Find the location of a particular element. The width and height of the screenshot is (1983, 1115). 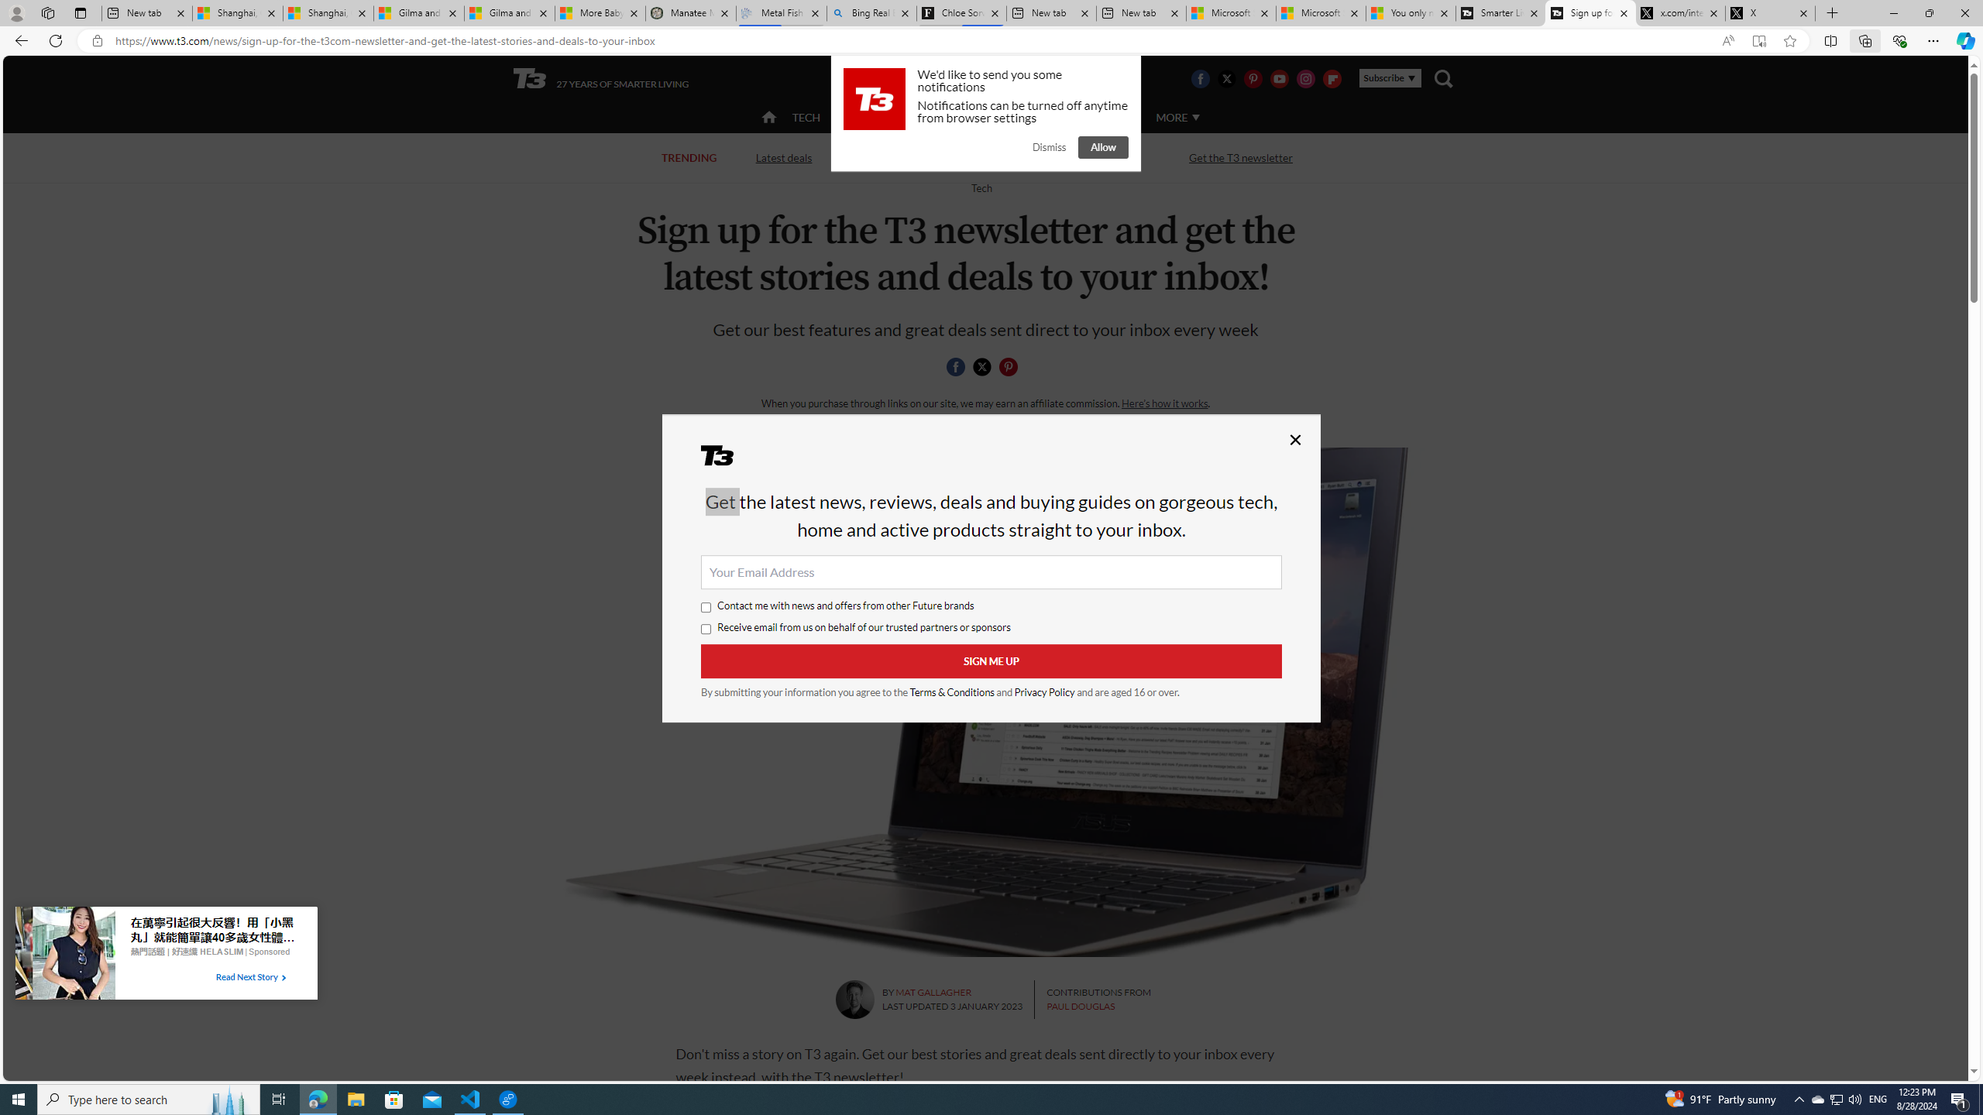

Mat Gallagher is located at coordinates (854, 1000).